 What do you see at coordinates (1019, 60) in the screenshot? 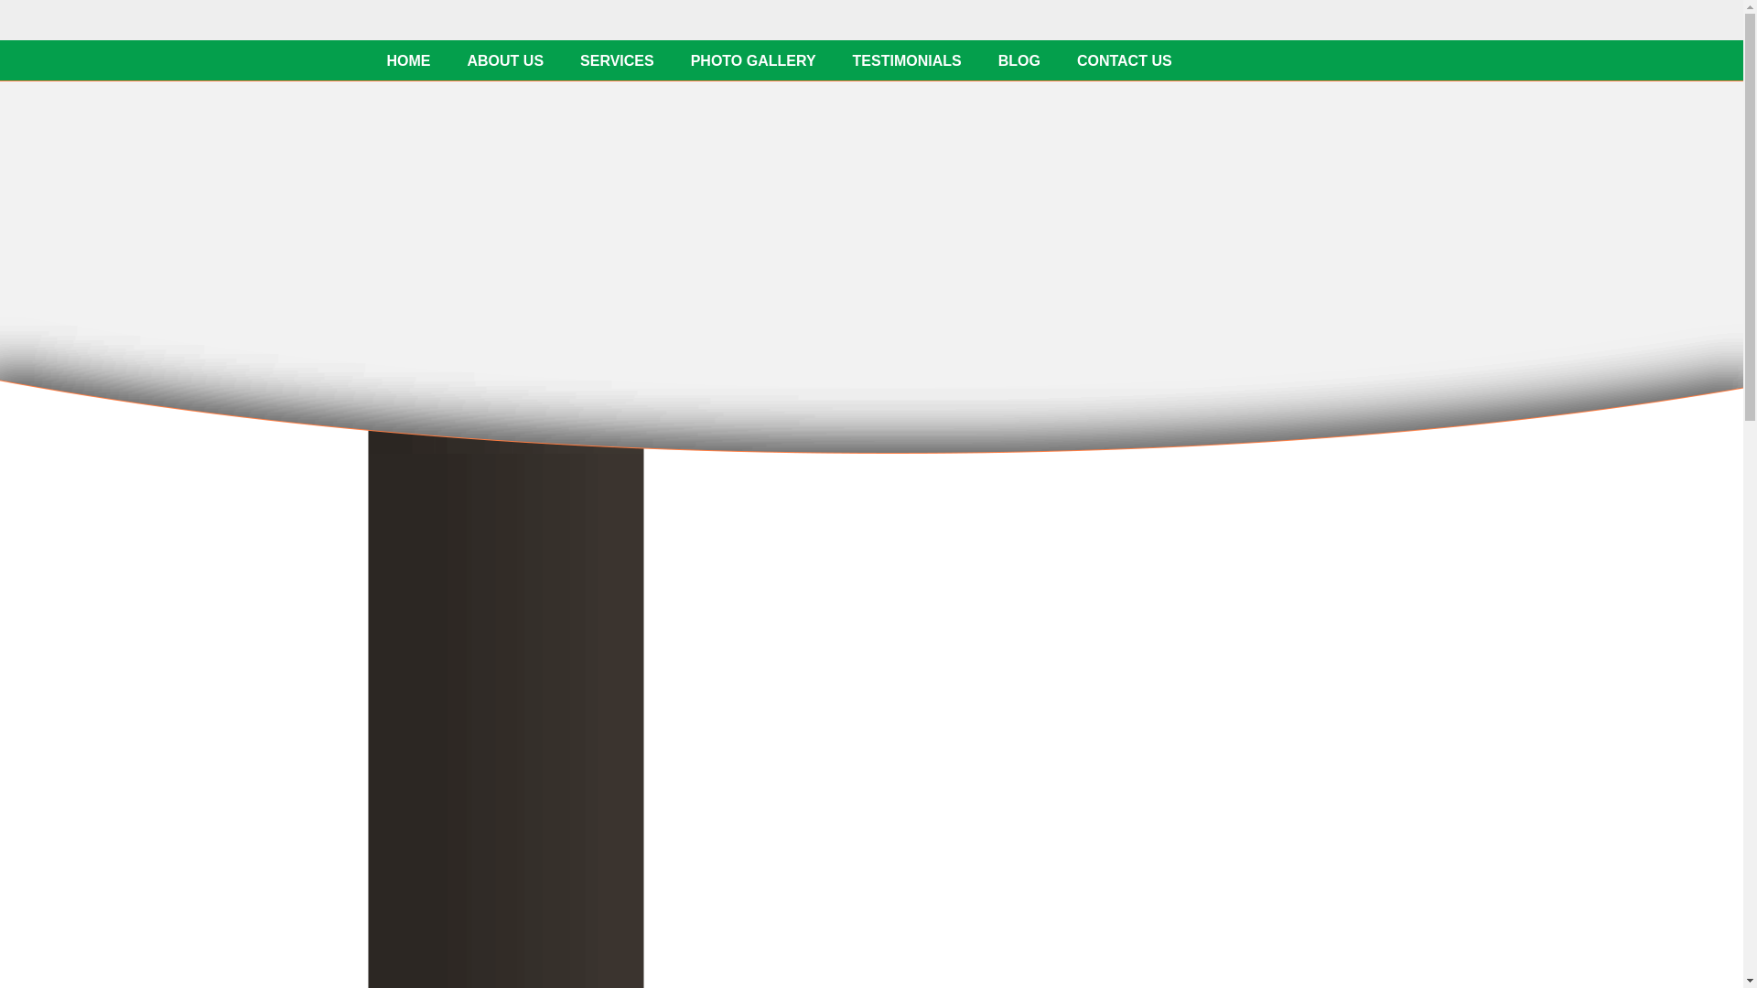
I see `BLOG` at bounding box center [1019, 60].